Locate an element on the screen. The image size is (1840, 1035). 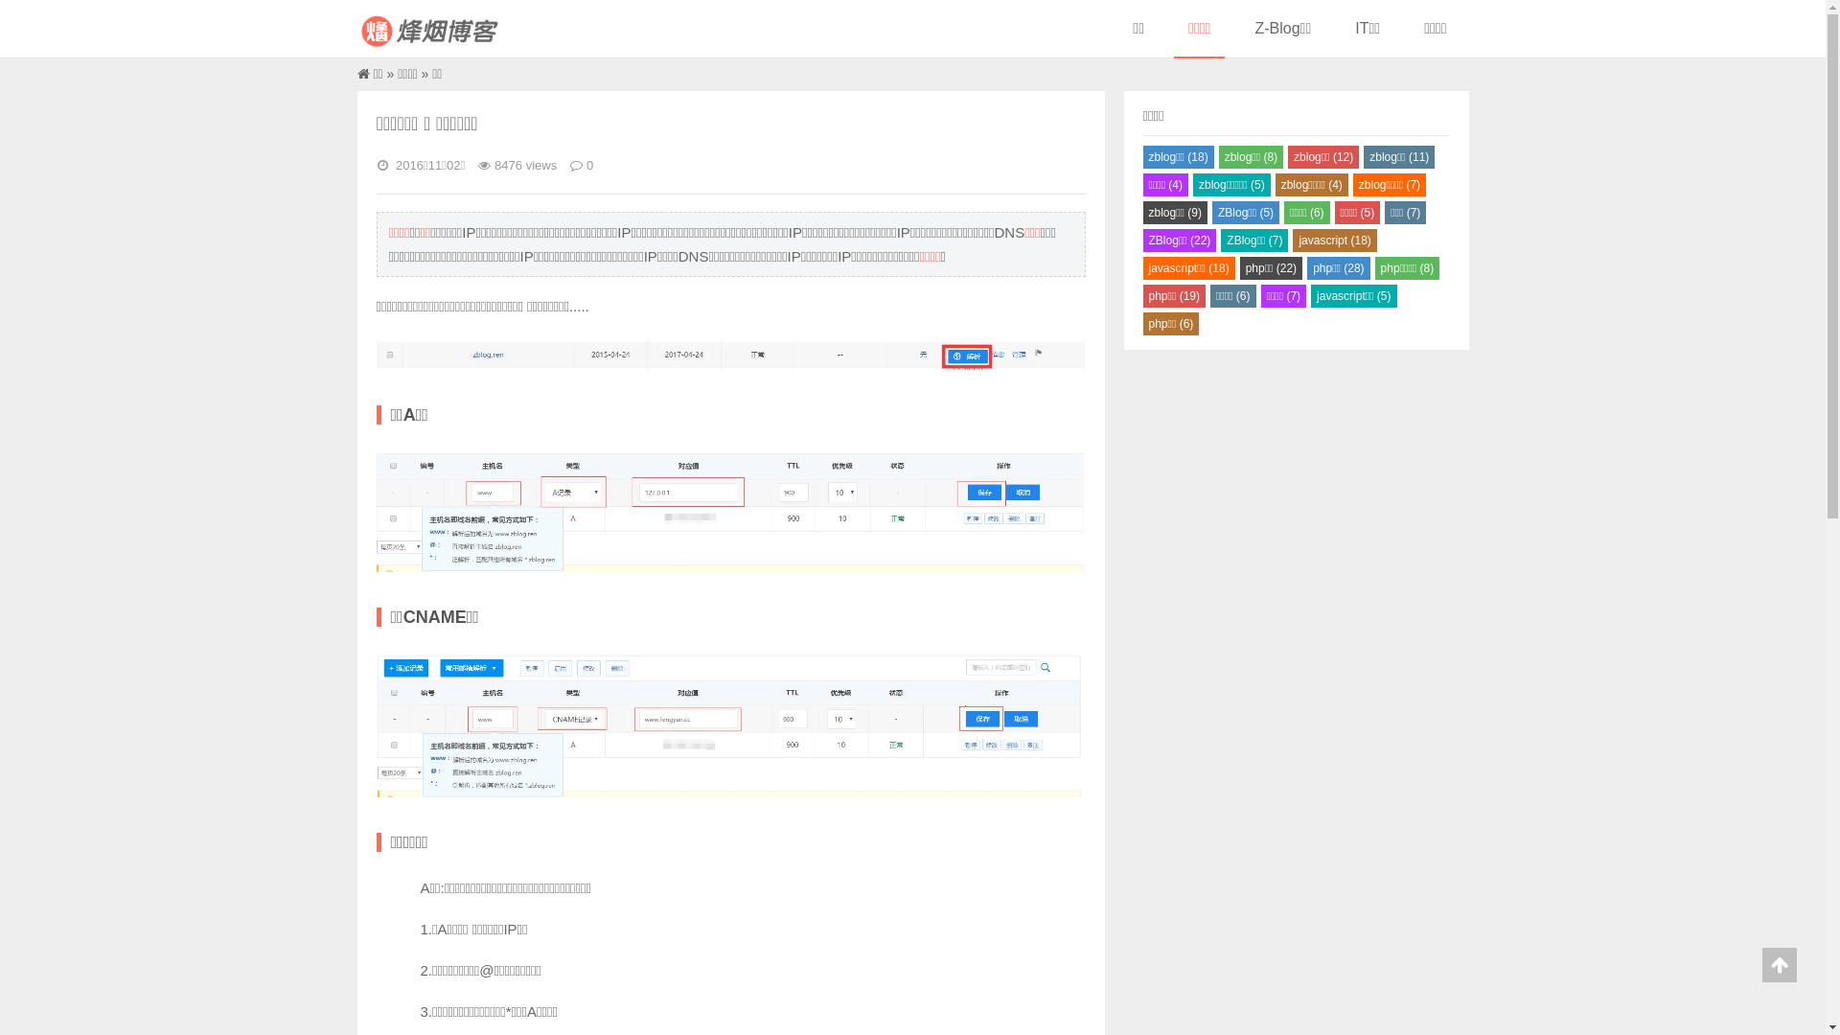
0 is located at coordinates (590, 167).